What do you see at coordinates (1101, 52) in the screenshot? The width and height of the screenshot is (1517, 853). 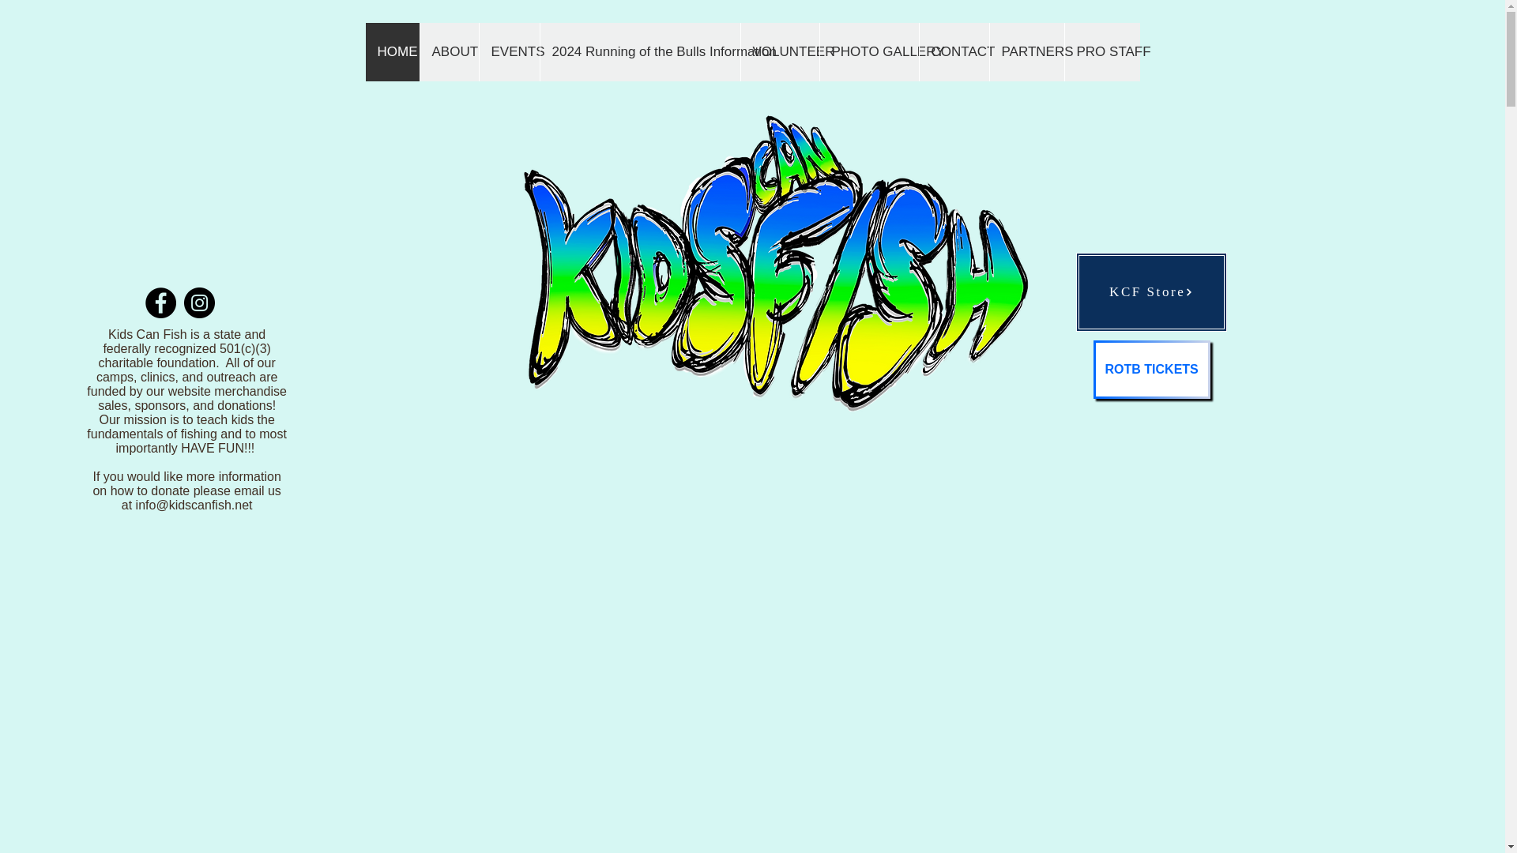 I see `PRO STAFF` at bounding box center [1101, 52].